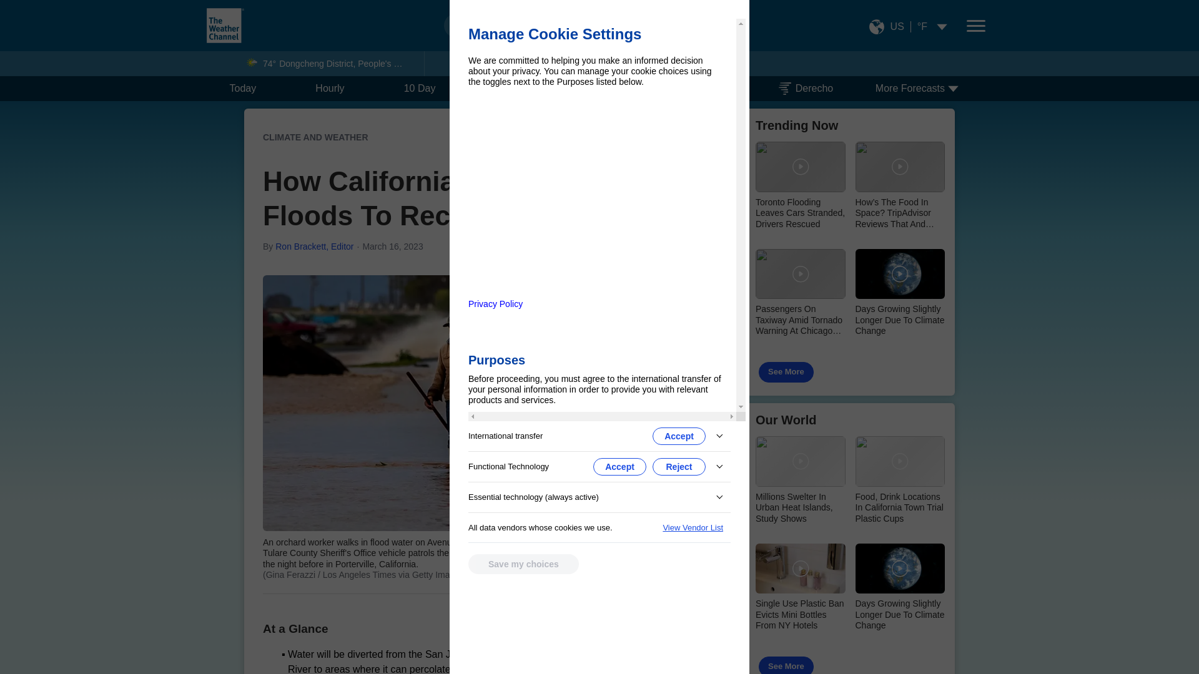 This screenshot has width=1199, height=674. I want to click on 10 Day, so click(420, 89).